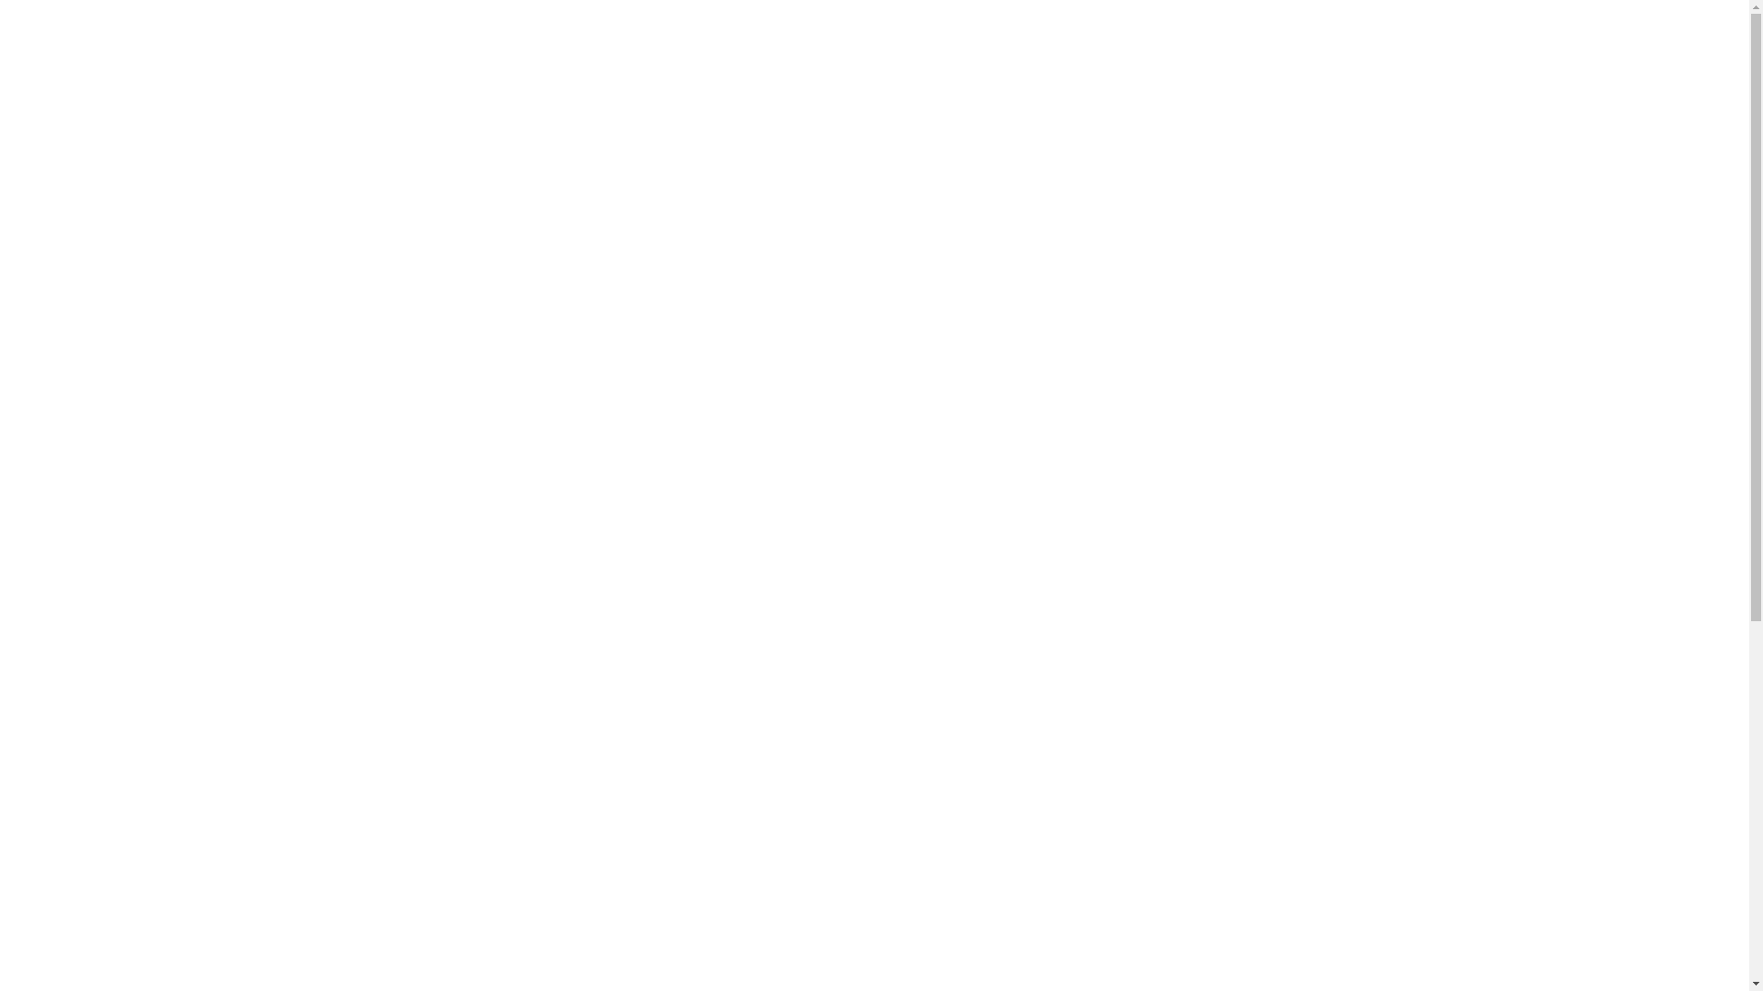 Image resolution: width=1763 pixels, height=991 pixels. I want to click on Faulx Les Tombes, so click(1190, 633).